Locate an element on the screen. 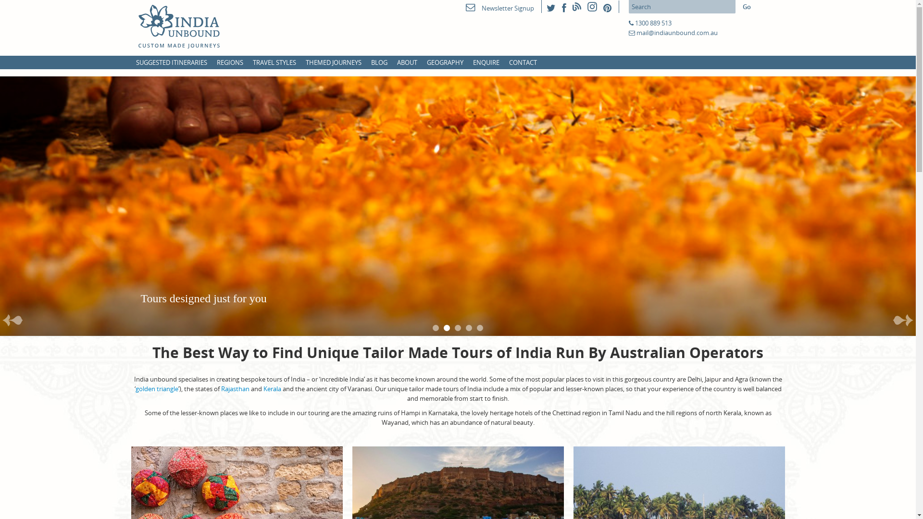 The image size is (923, 519). ABOUT is located at coordinates (407, 62).